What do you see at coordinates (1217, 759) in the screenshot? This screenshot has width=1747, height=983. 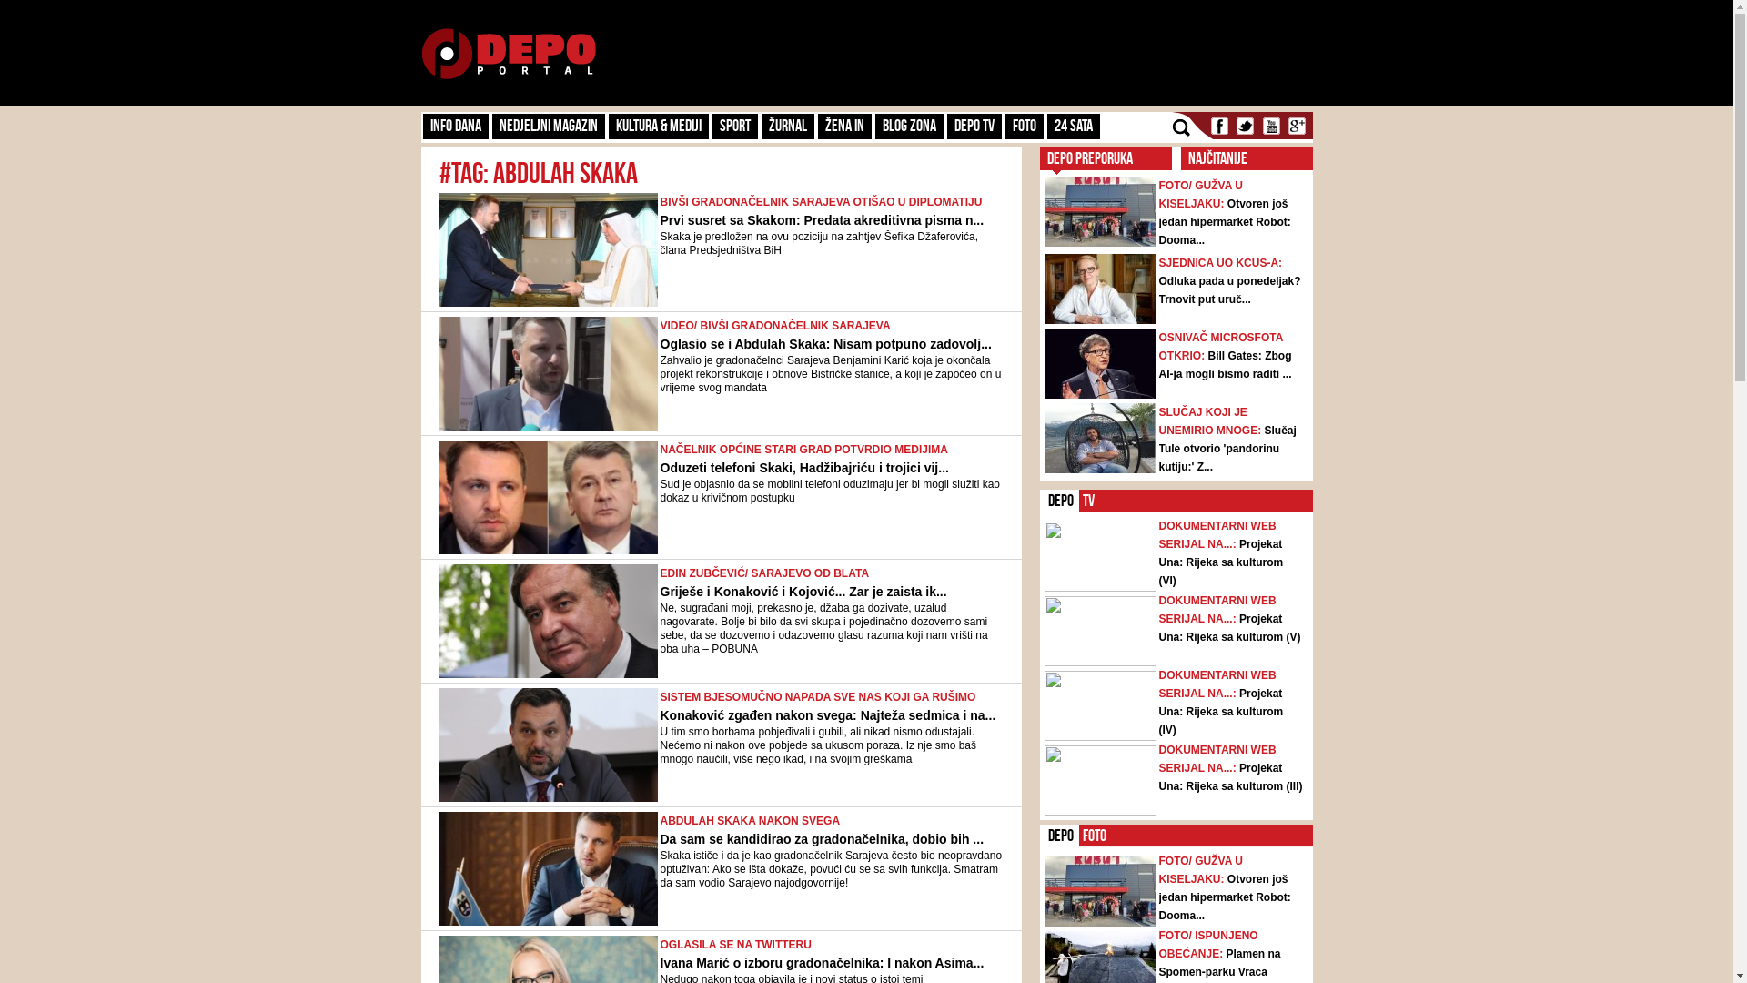 I see `DOKUMENTARNI WEB SERIJAL NA...:` at bounding box center [1217, 759].